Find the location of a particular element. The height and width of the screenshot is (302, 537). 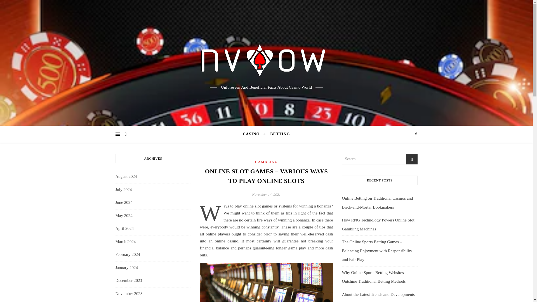

November 2023 is located at coordinates (129, 293).